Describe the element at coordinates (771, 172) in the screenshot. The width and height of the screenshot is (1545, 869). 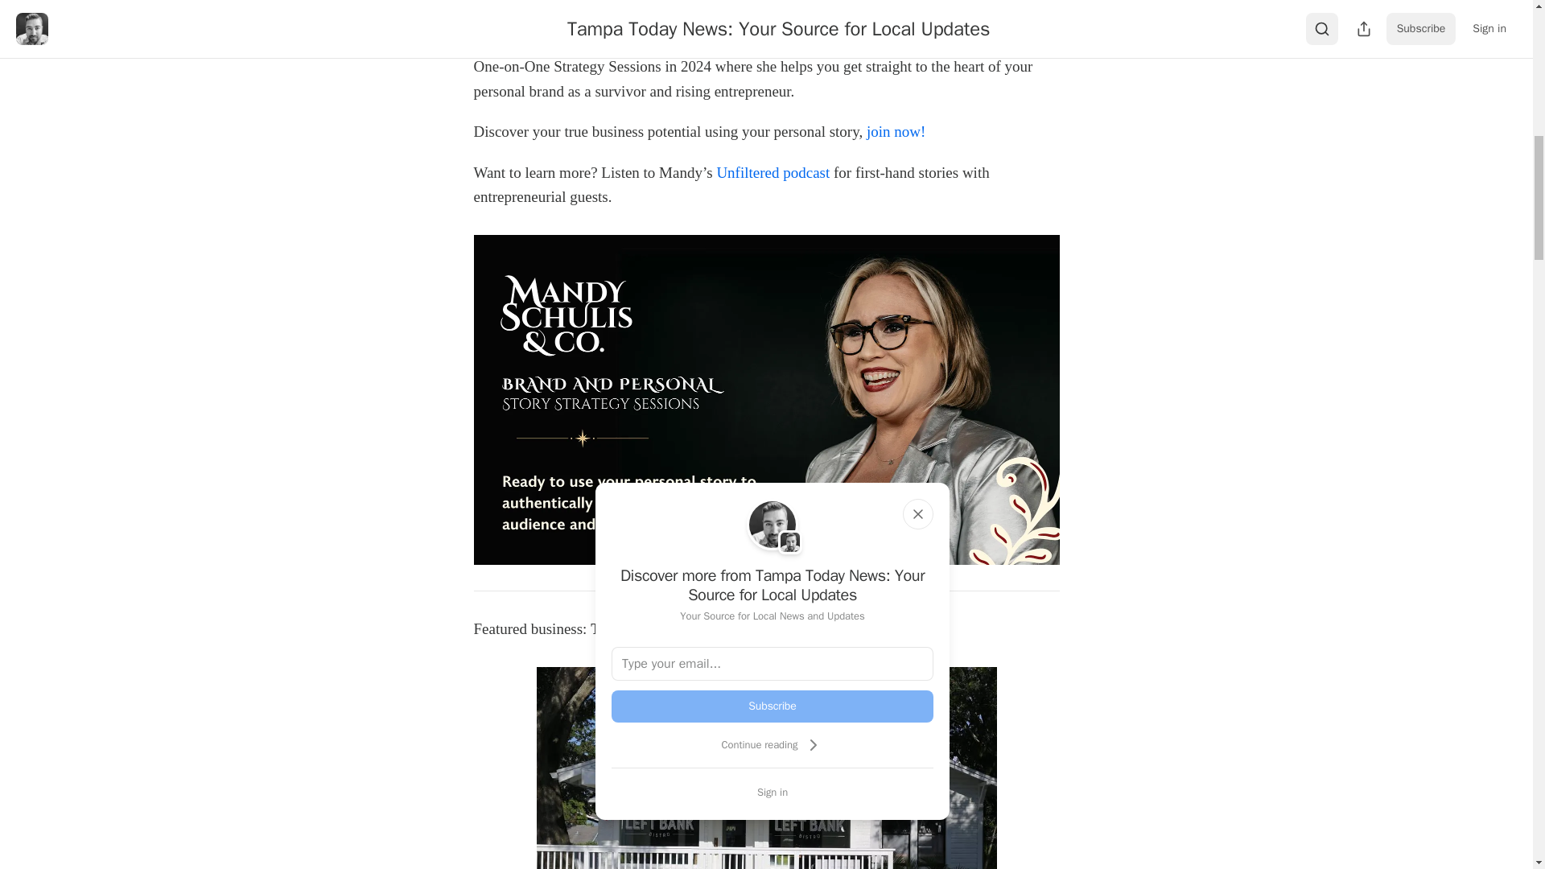
I see `Unfiltered podcast` at that location.